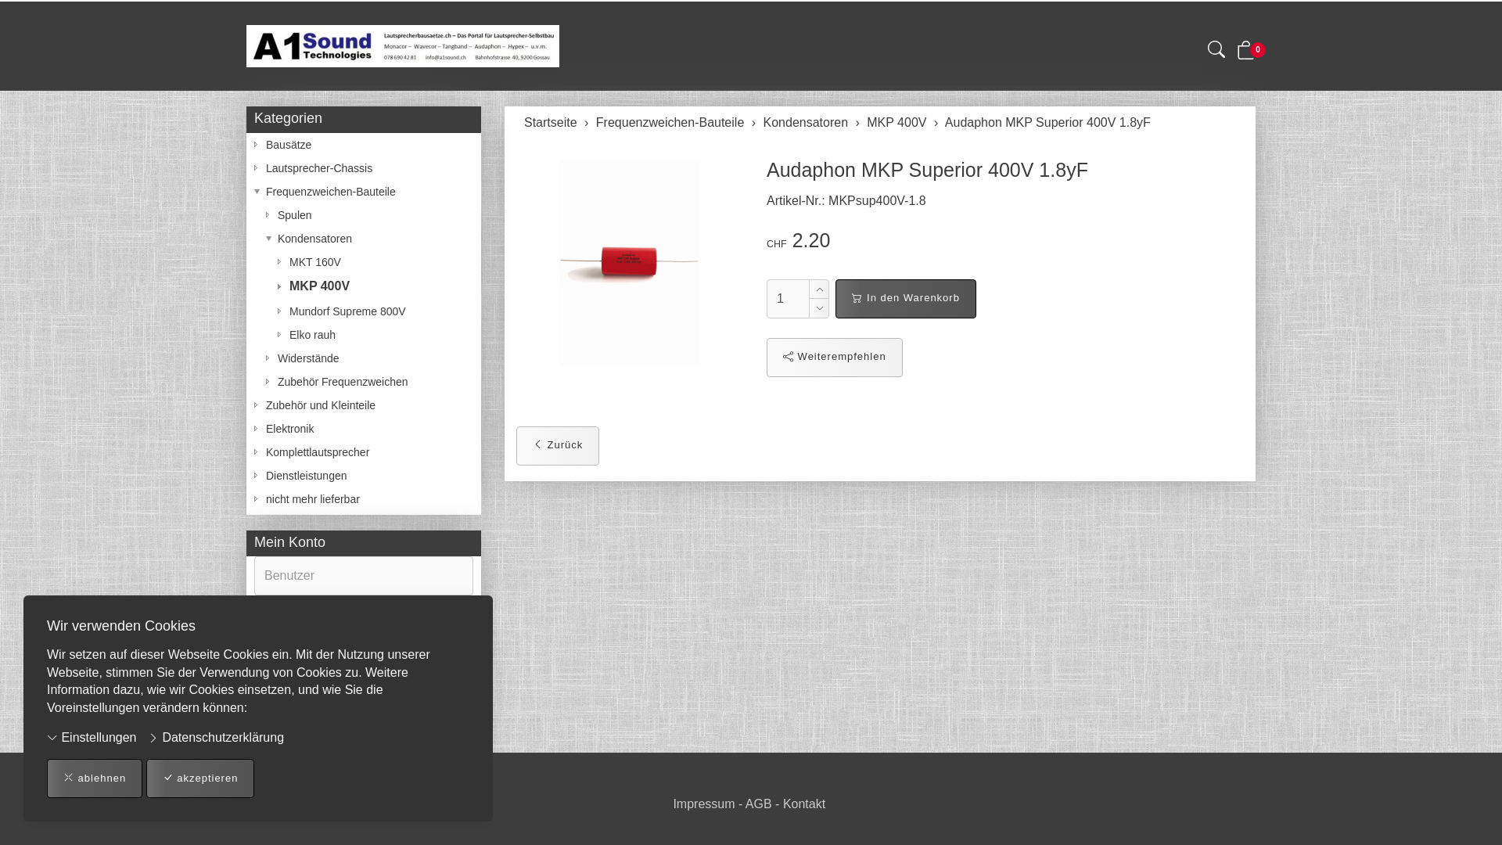  What do you see at coordinates (551, 122) in the screenshot?
I see `Startseite` at bounding box center [551, 122].